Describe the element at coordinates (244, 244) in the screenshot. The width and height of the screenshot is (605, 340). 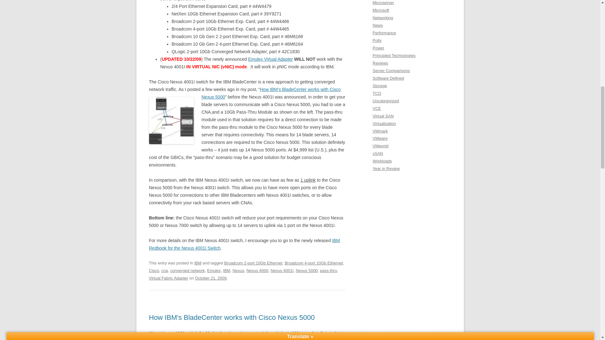
I see `IBM Redbook for the Nexus 4001I Switch` at that location.